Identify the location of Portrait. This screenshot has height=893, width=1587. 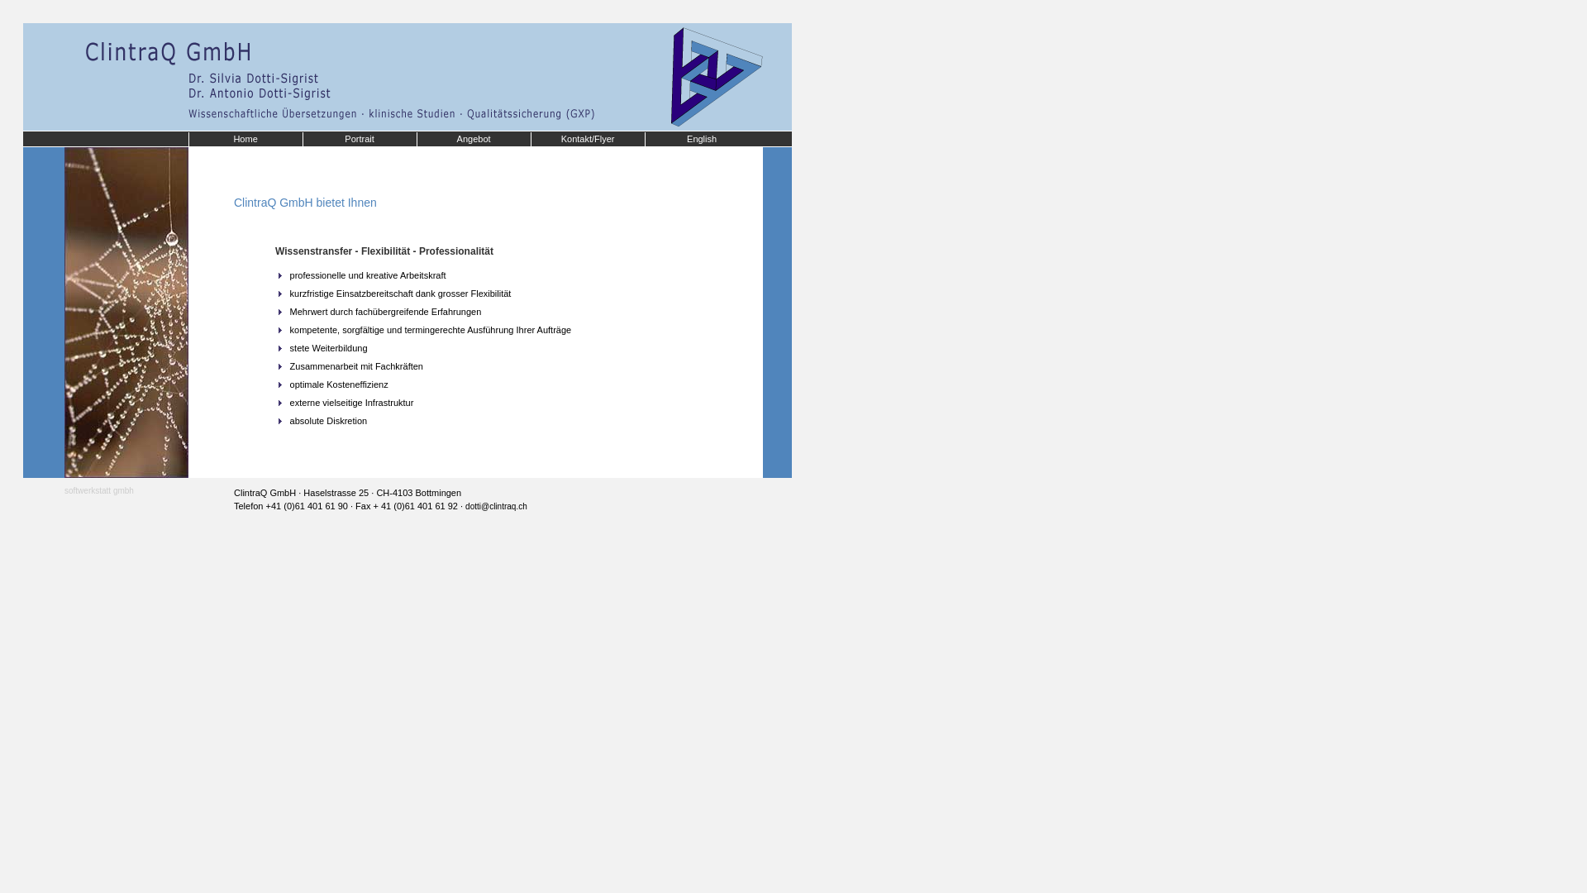
(360, 140).